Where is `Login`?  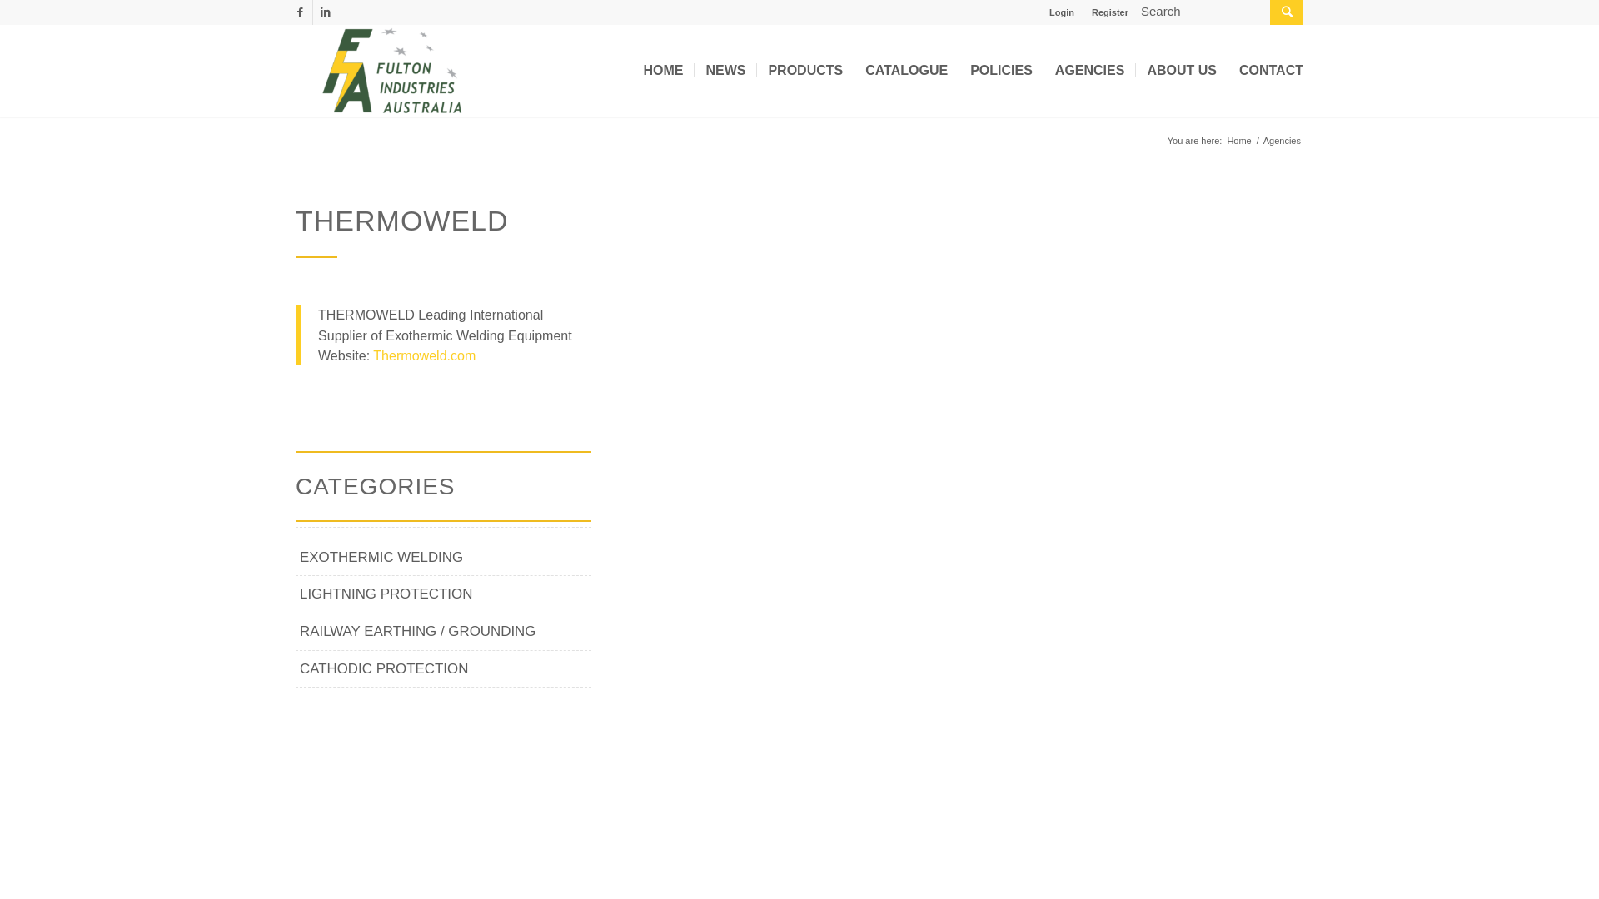
Login is located at coordinates (1062, 12).